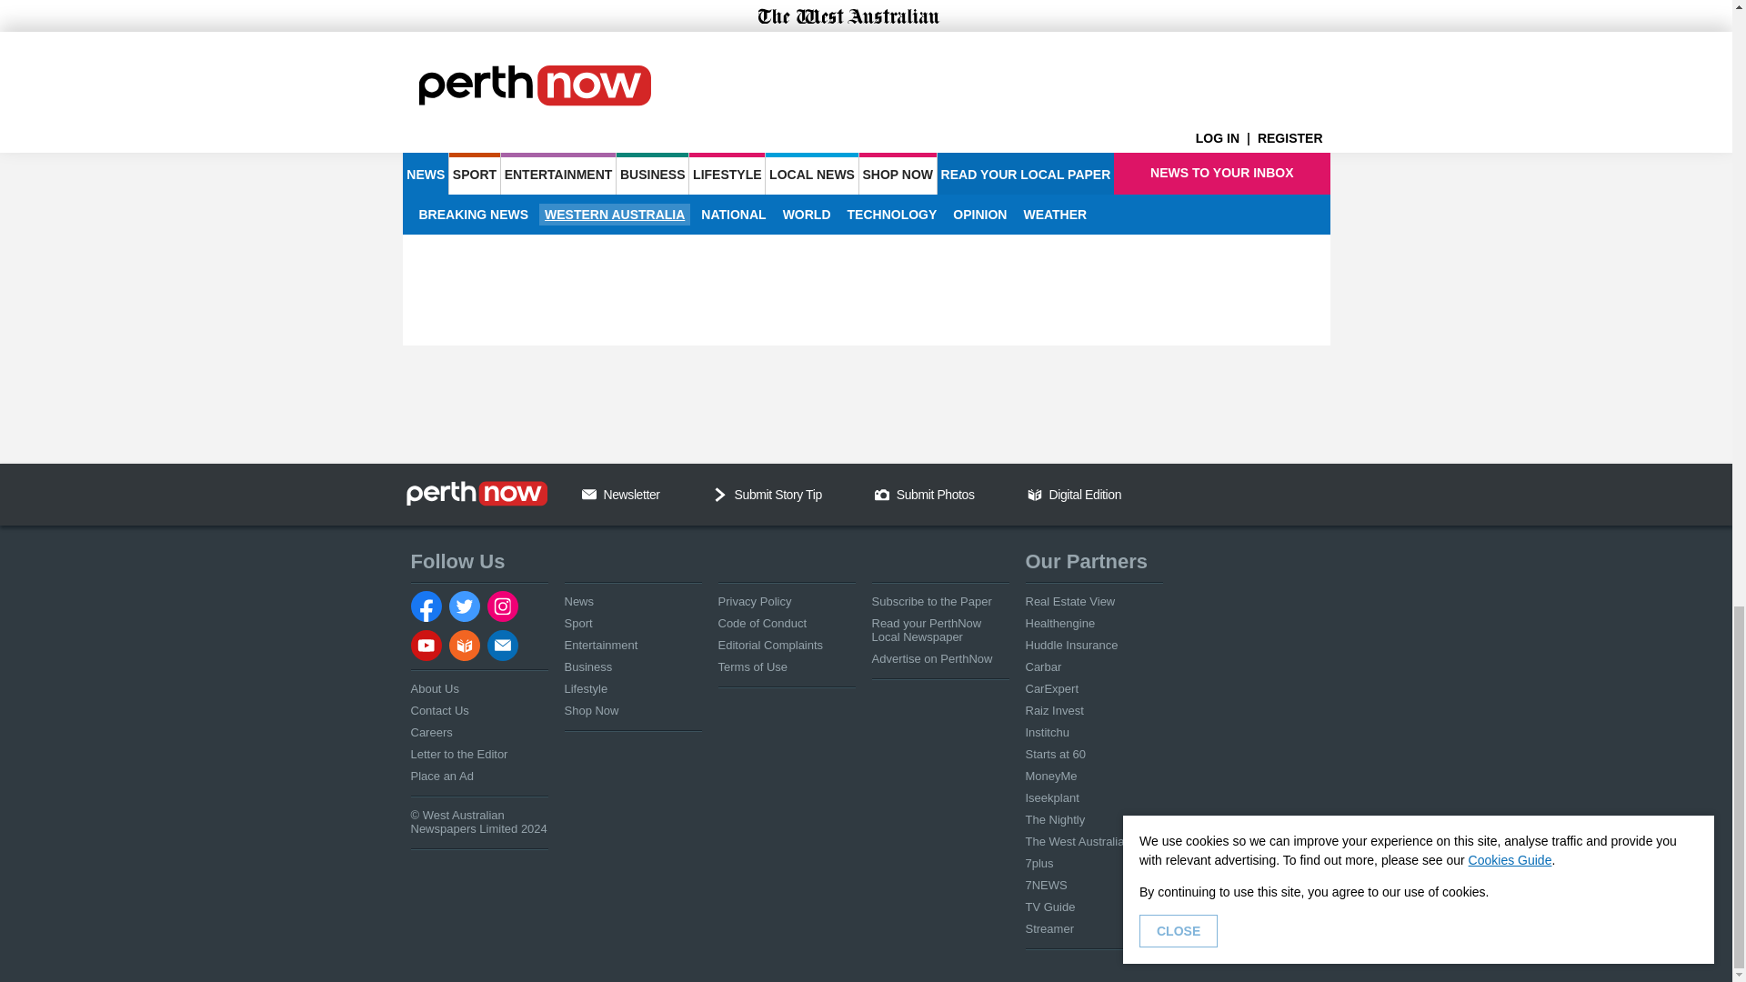 This screenshot has width=1746, height=982. I want to click on Camera Icon, so click(881, 494).